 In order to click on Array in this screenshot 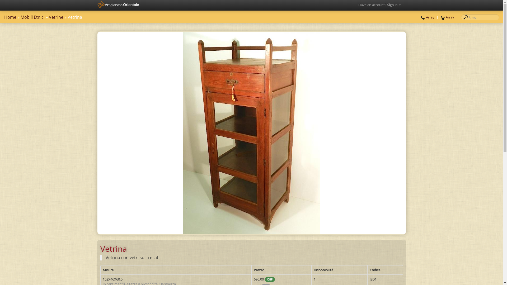, I will do `click(447, 17)`.